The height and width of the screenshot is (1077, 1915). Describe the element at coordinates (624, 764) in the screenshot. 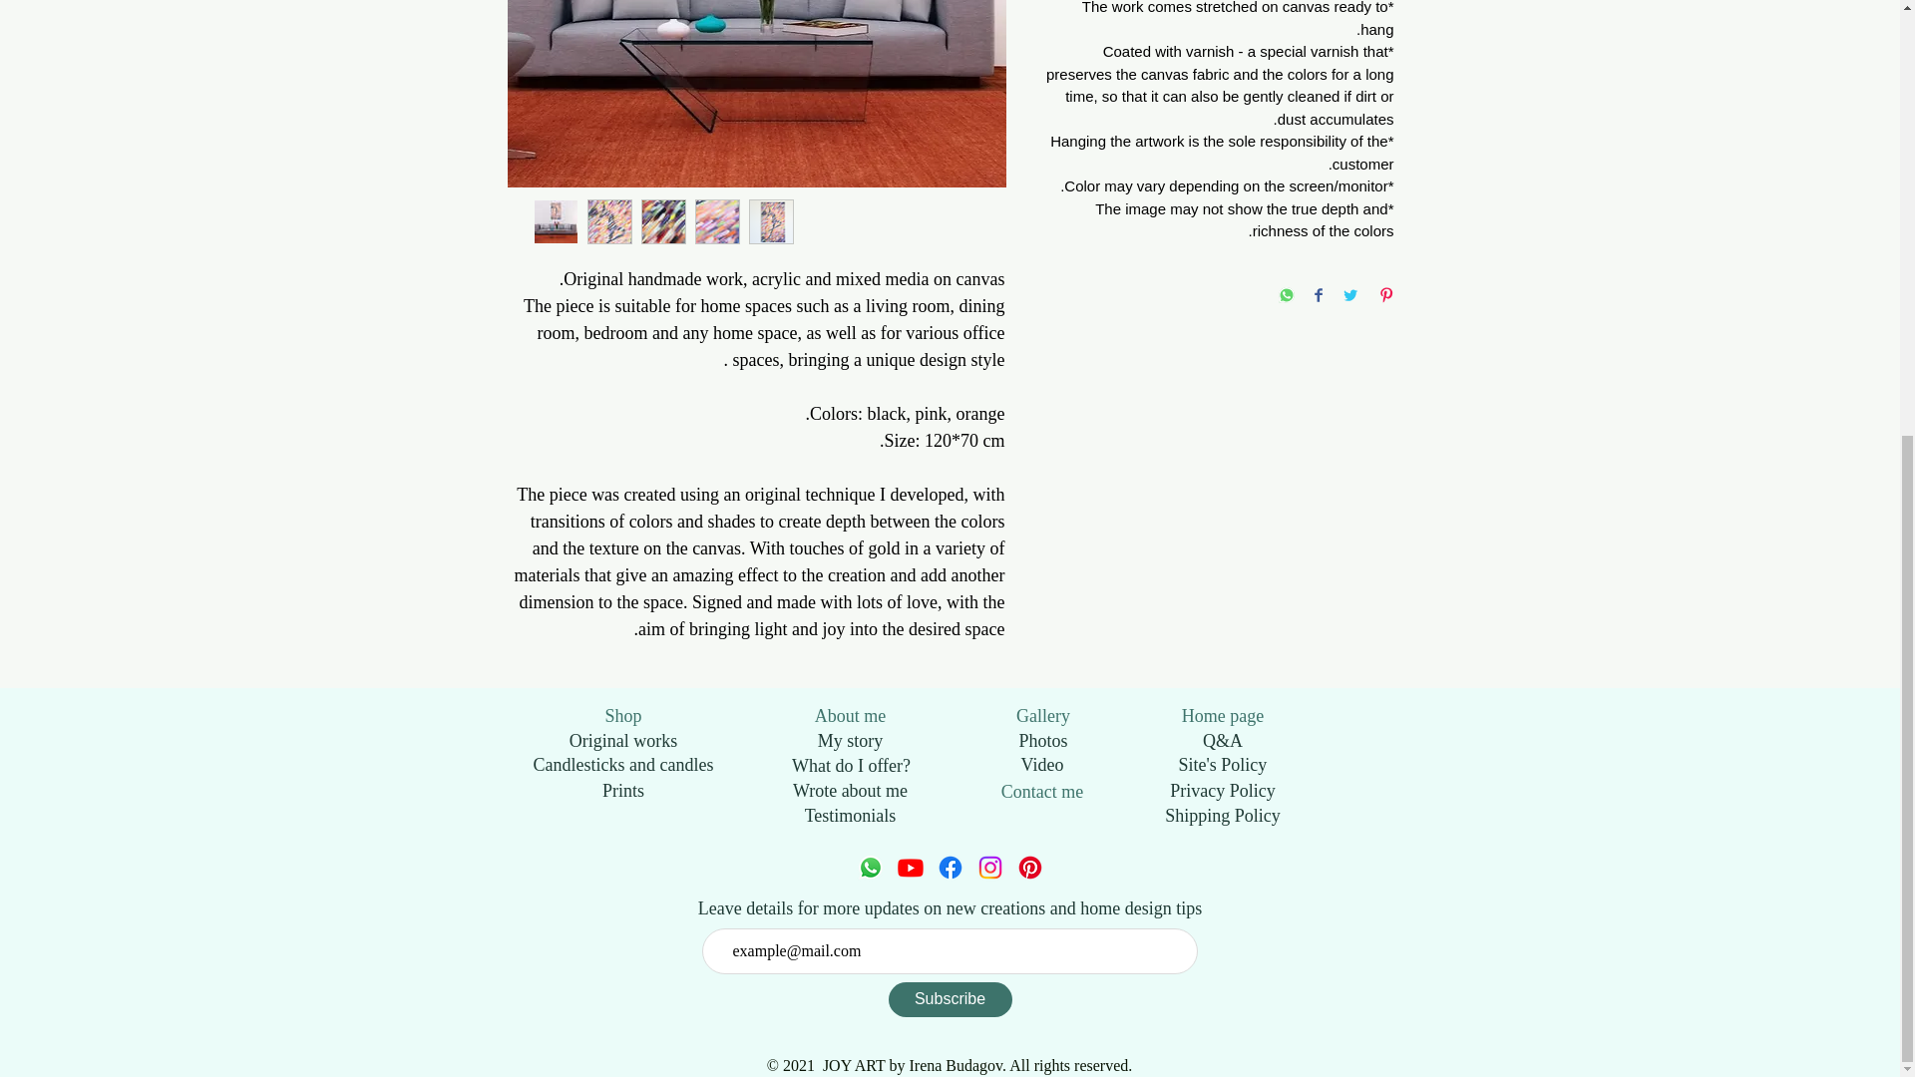

I see `Candlesticks and candles` at that location.